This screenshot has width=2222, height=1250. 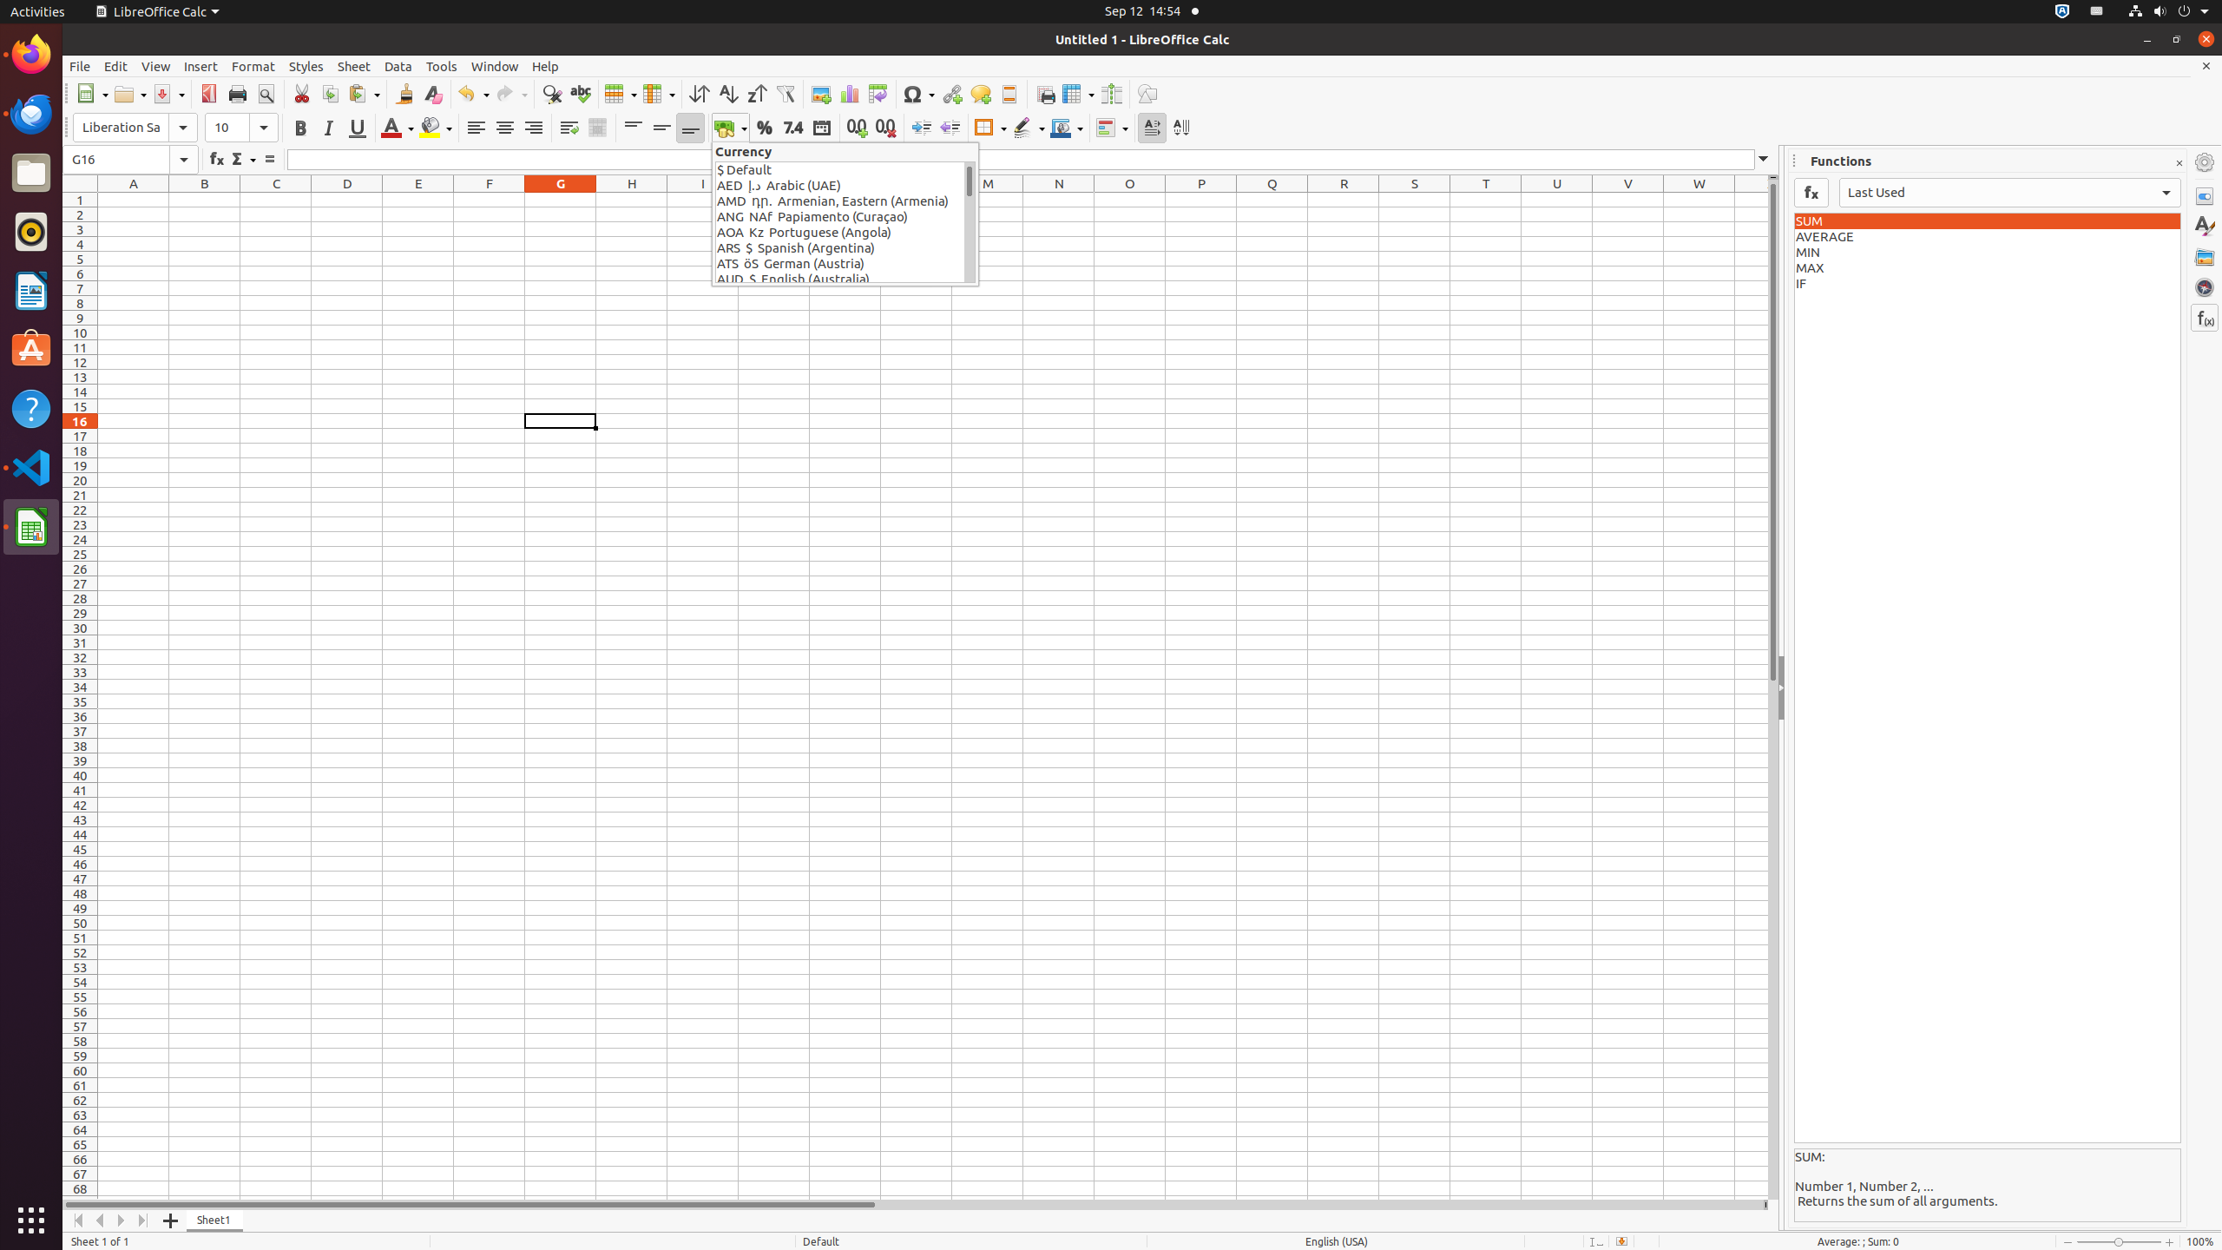 I want to click on Background Color, so click(x=436, y=128).